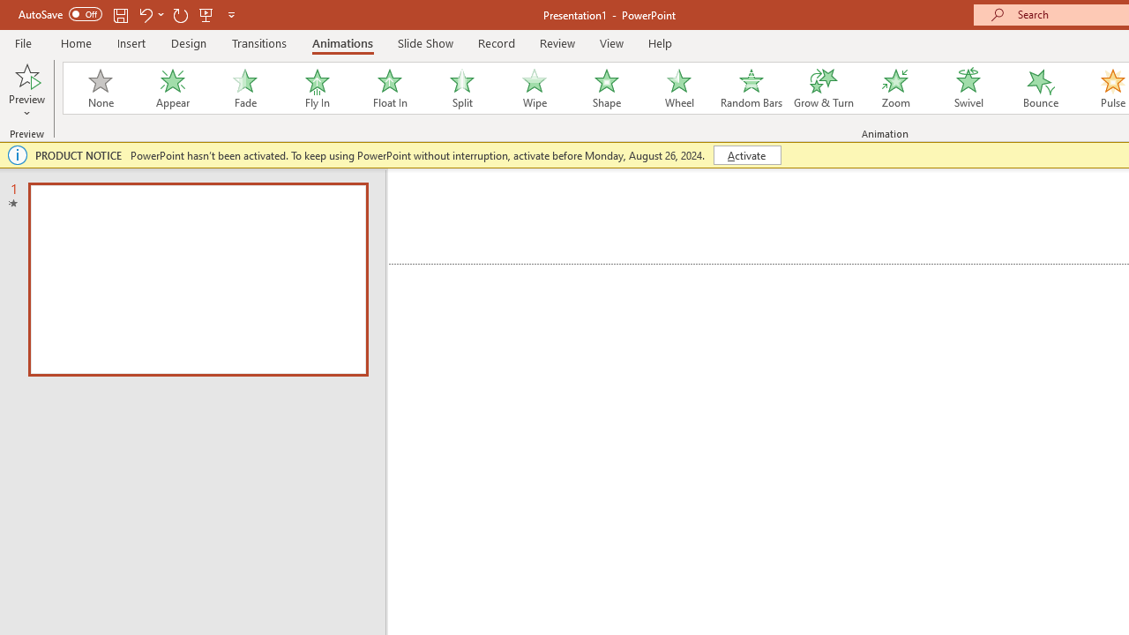 This screenshot has height=635, width=1129. I want to click on Preview, so click(26, 74).